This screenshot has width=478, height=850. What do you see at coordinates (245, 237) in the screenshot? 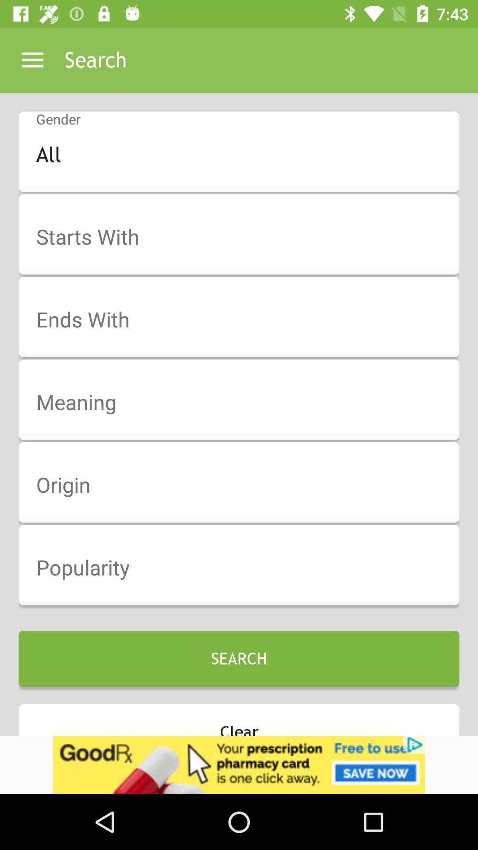
I see `selected starts with` at bounding box center [245, 237].